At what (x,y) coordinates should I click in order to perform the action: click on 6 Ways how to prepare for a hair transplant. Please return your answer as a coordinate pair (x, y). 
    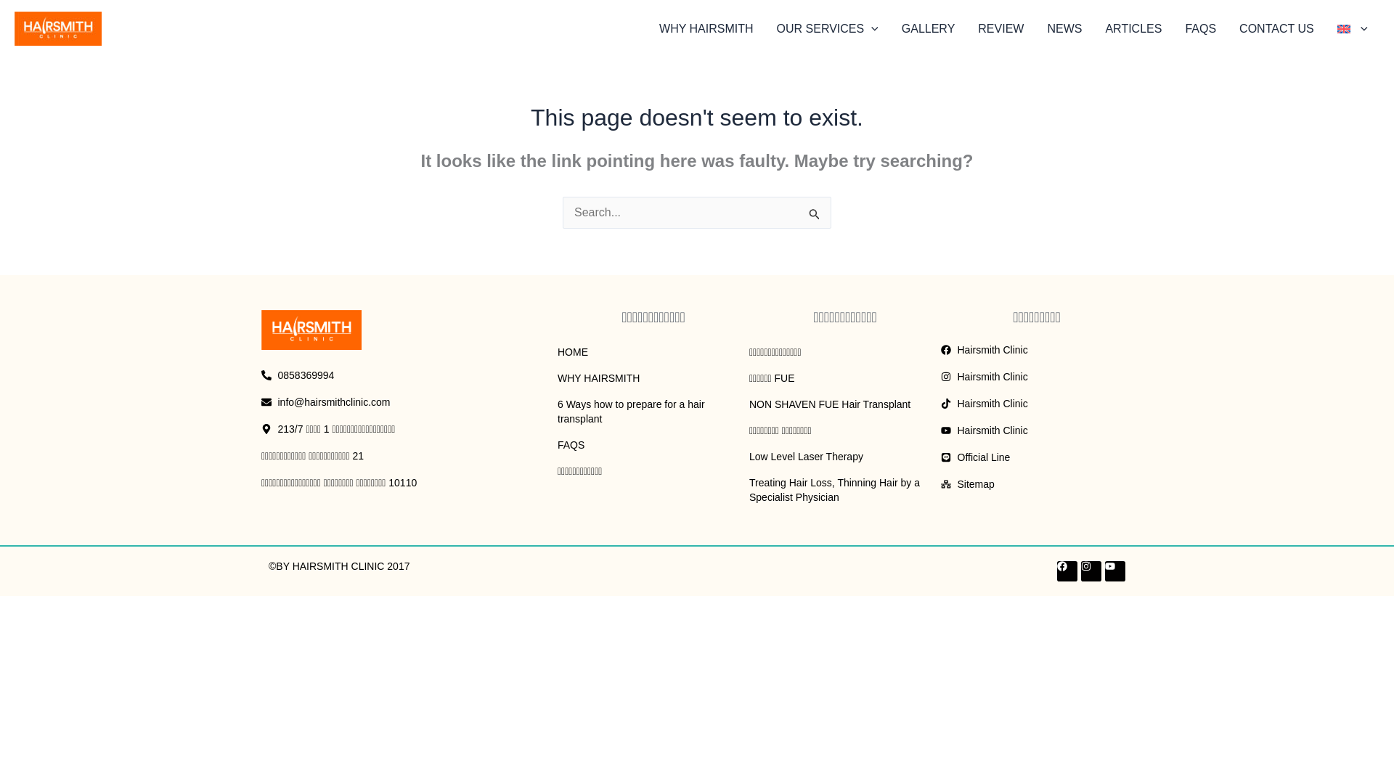
    Looking at the image, I should click on (653, 411).